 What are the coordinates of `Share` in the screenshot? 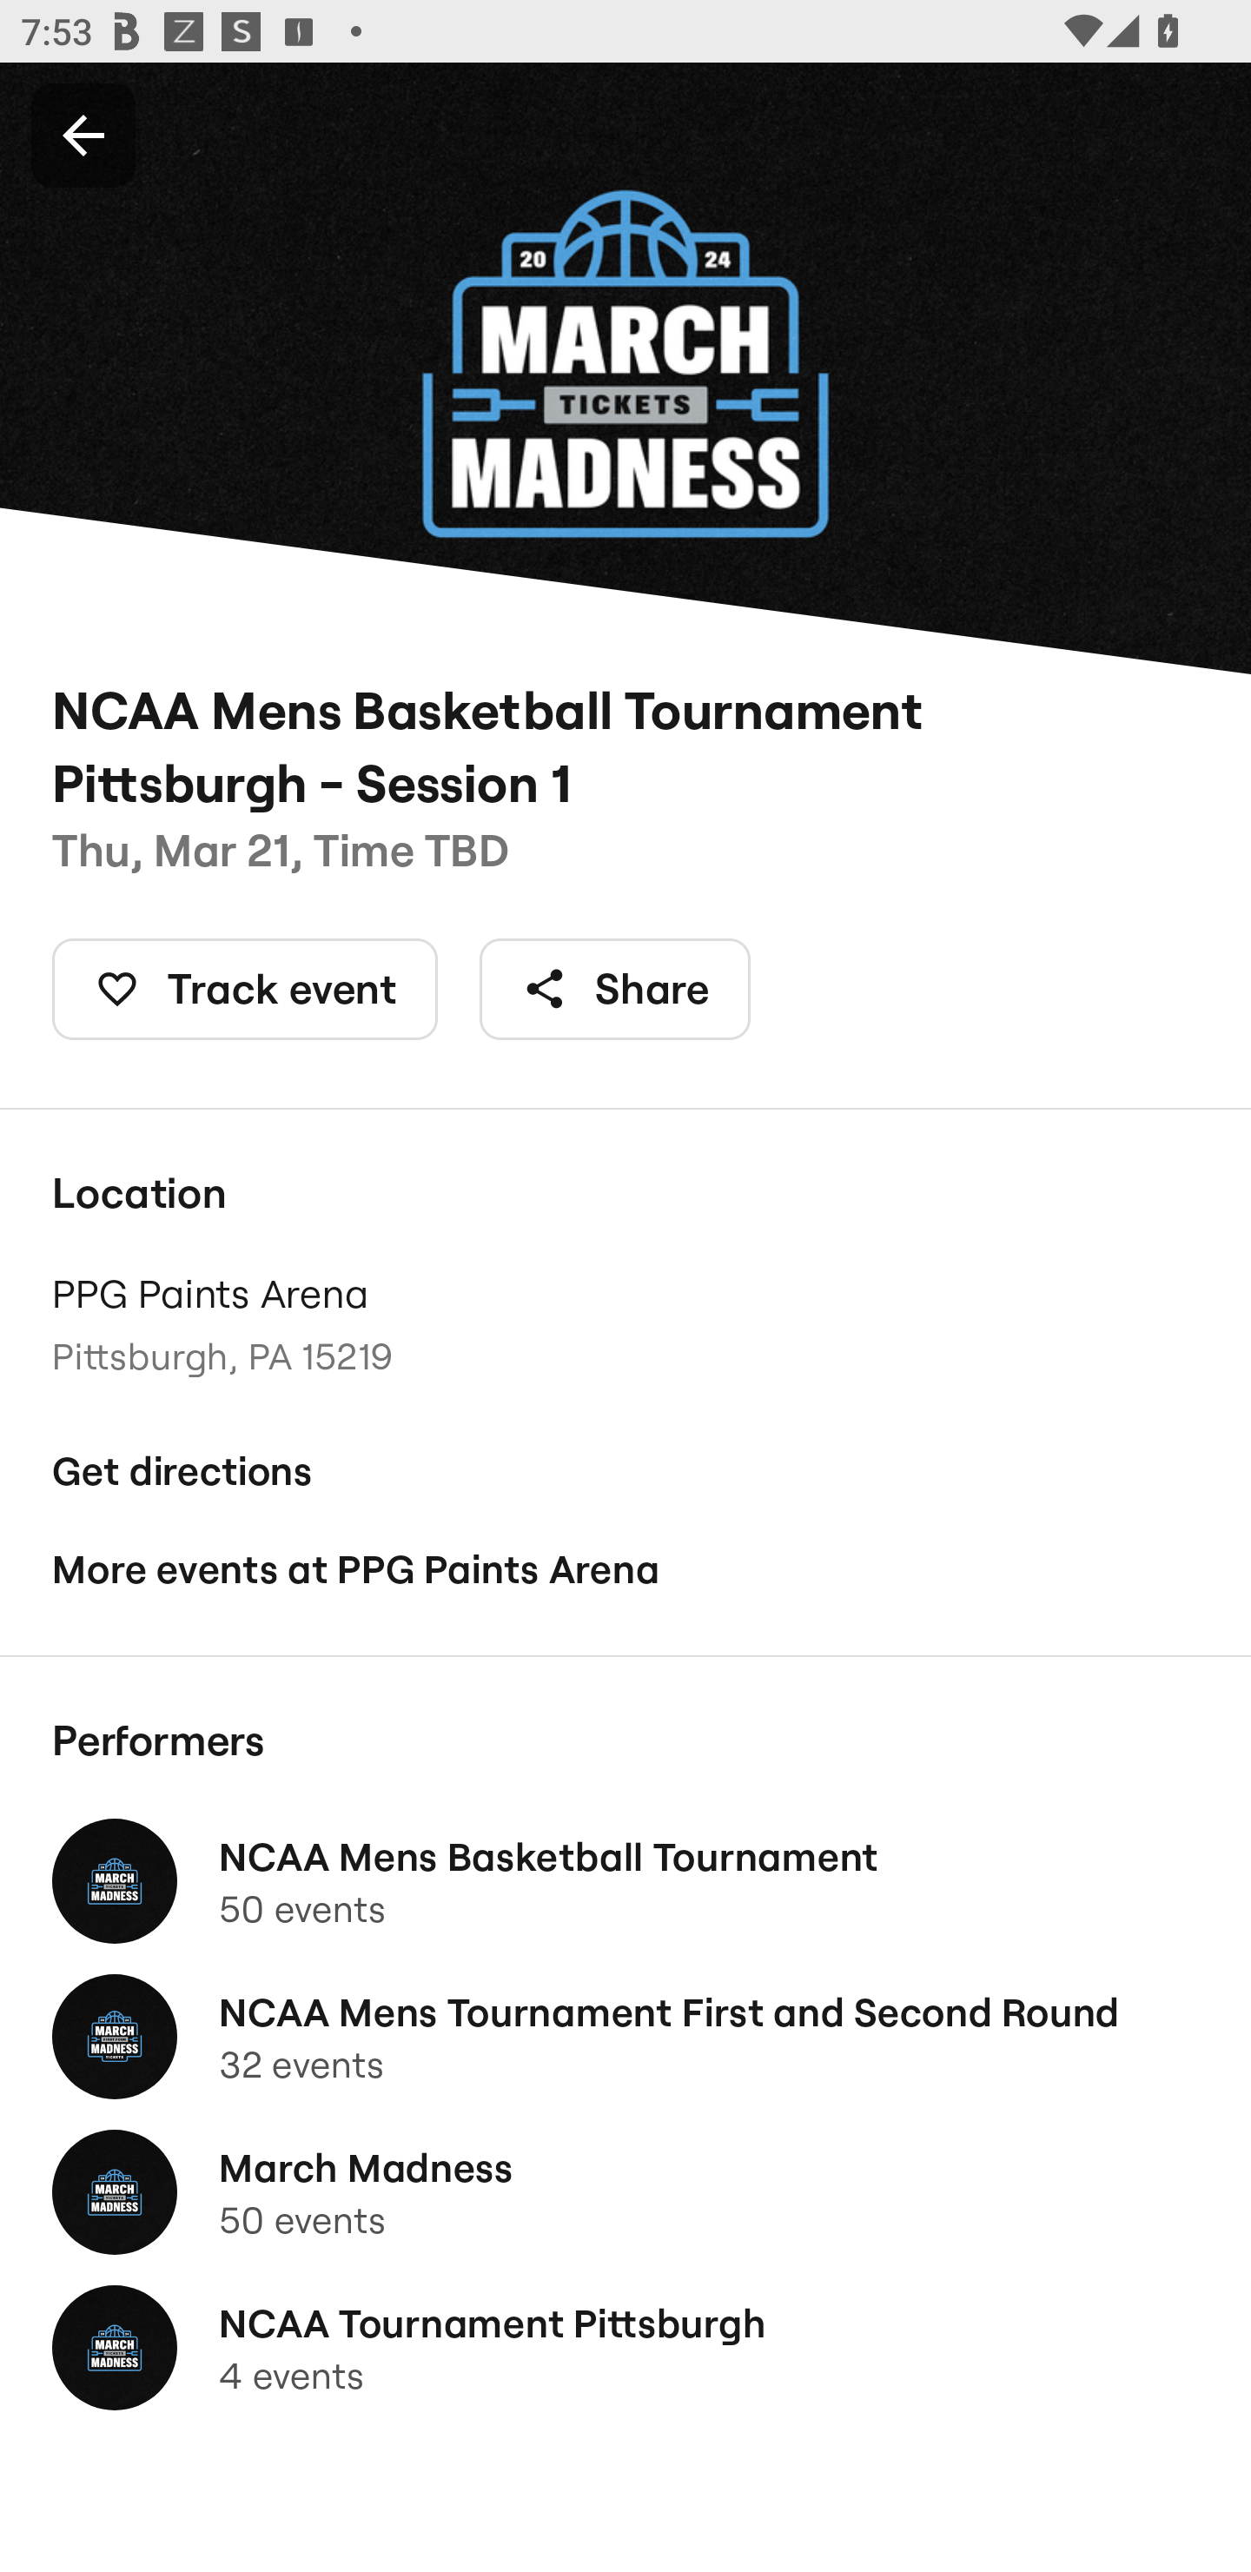 It's located at (615, 989).